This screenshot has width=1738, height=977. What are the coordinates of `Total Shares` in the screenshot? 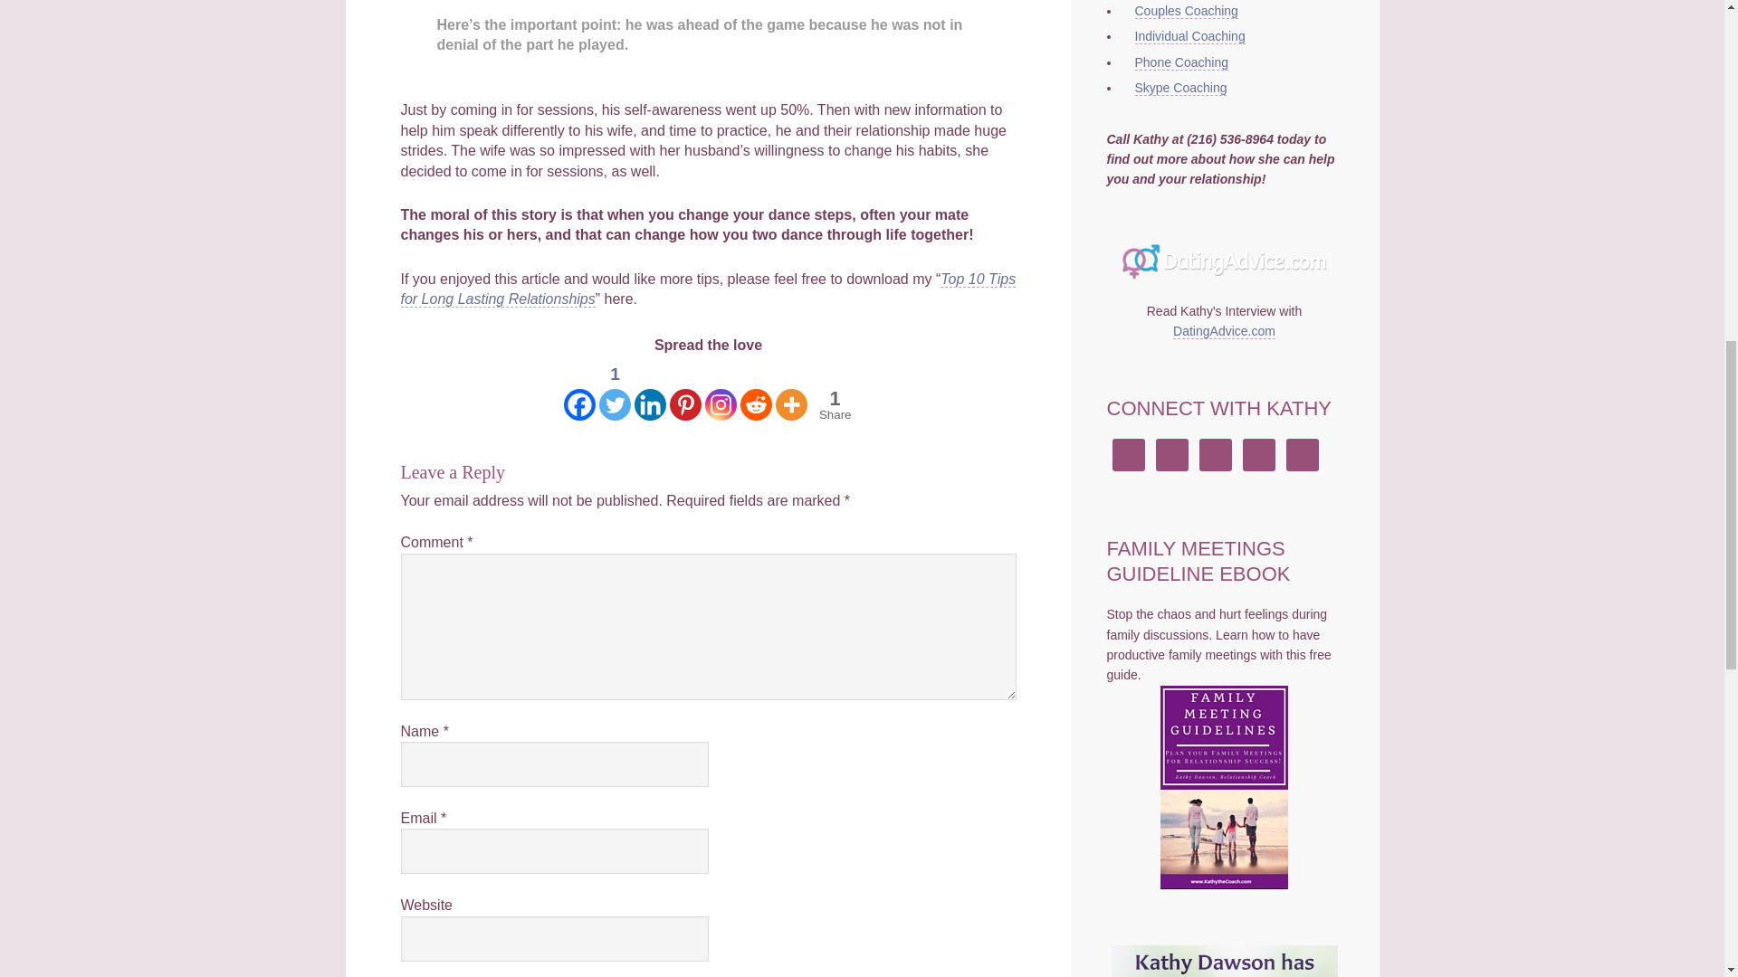 It's located at (835, 404).